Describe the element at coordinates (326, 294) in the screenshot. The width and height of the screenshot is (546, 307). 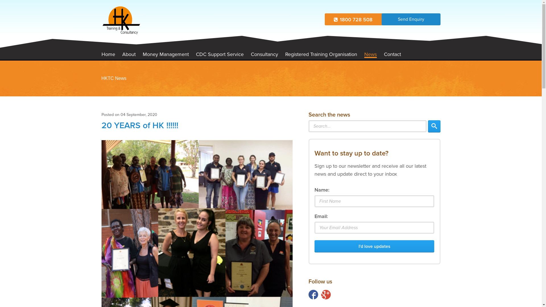
I see `Google Plus` at that location.